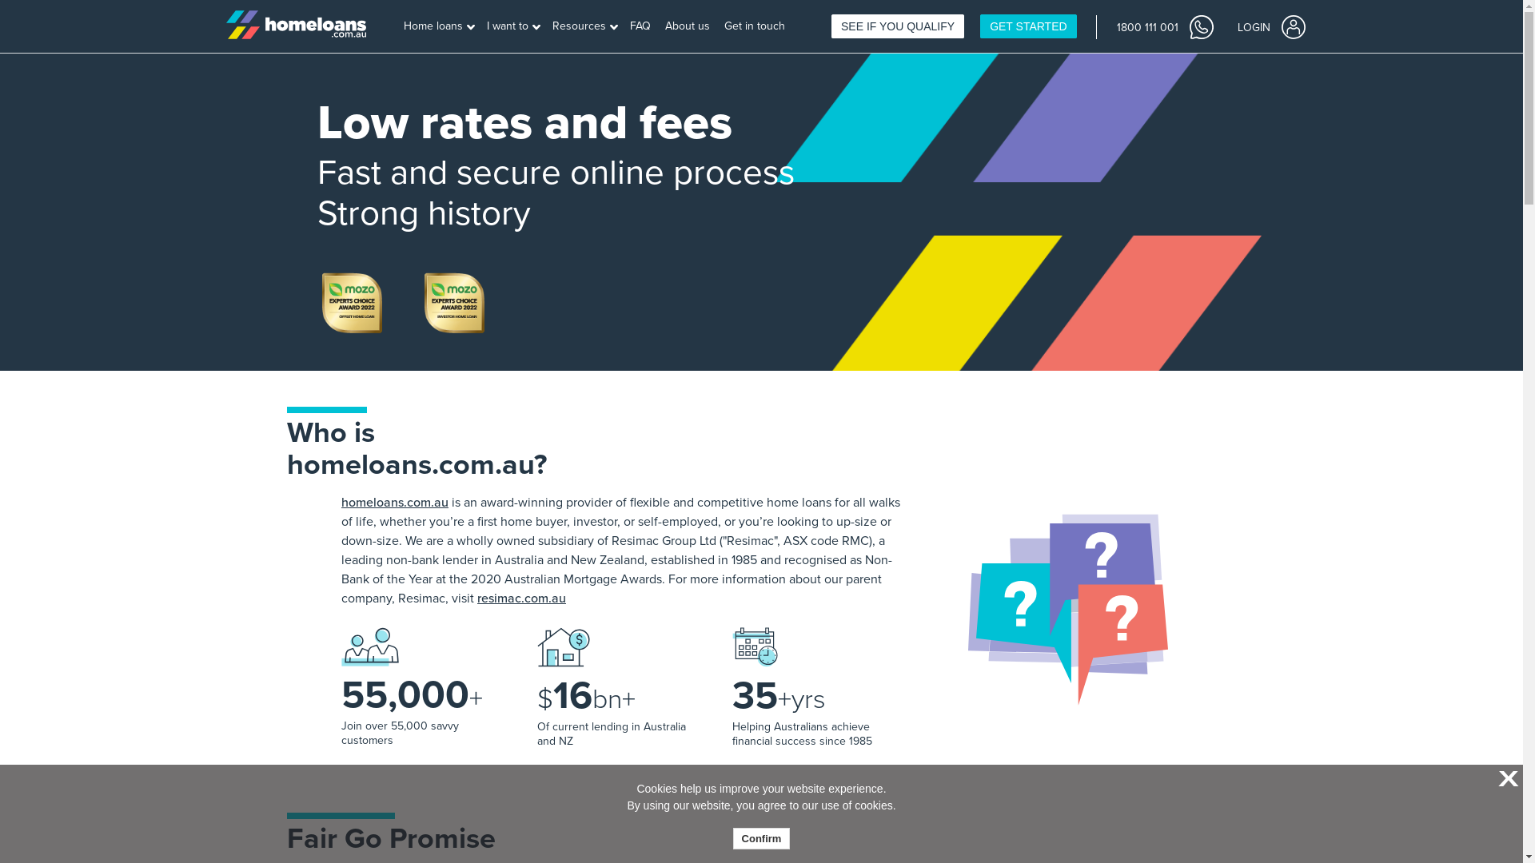 The image size is (1535, 863). What do you see at coordinates (762, 839) in the screenshot?
I see `Confirm` at bounding box center [762, 839].